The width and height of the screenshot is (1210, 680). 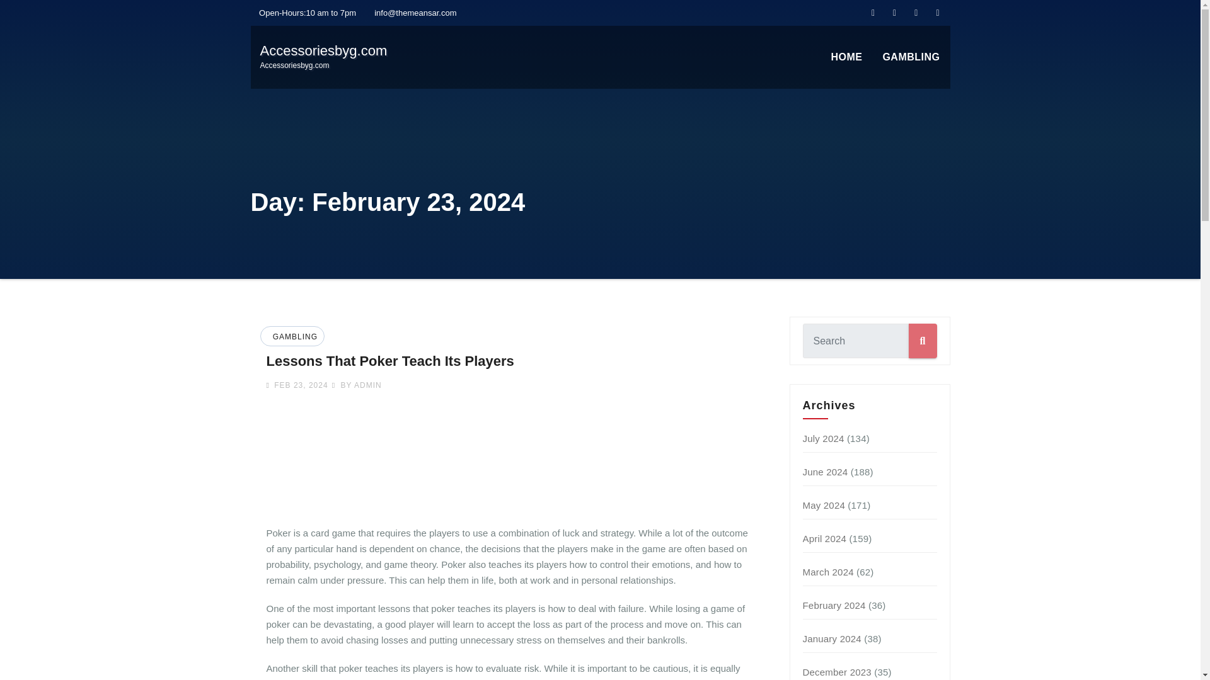 I want to click on June 2024, so click(x=911, y=57).